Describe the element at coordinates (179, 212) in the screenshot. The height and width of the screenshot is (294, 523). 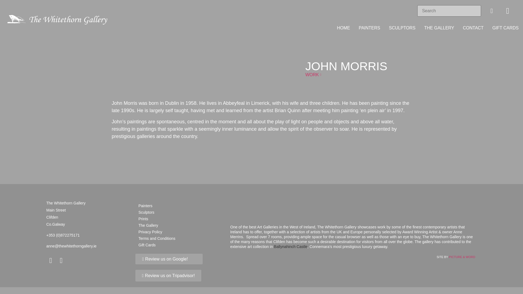
I see `Sculptors` at that location.